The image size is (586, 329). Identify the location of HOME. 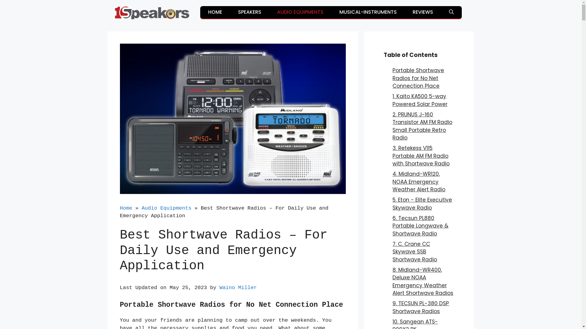
(215, 12).